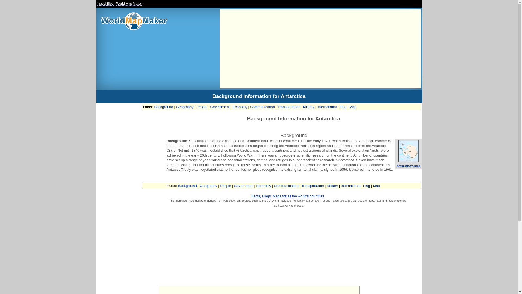 This screenshot has height=294, width=522. Describe the element at coordinates (163, 107) in the screenshot. I see `Background` at that location.